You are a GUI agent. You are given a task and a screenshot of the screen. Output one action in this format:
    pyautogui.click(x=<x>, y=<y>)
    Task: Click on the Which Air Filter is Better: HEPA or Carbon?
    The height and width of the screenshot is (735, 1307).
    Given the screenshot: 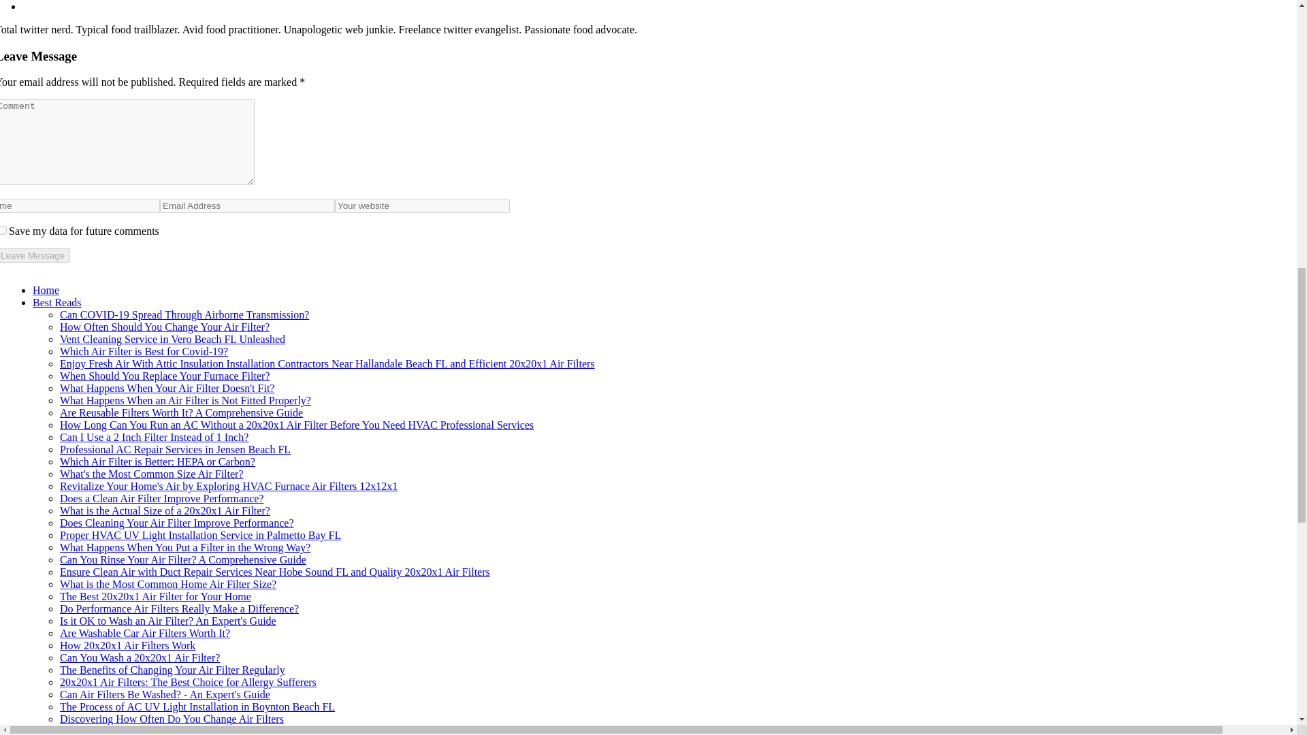 What is the action you would take?
    pyautogui.click(x=157, y=461)
    